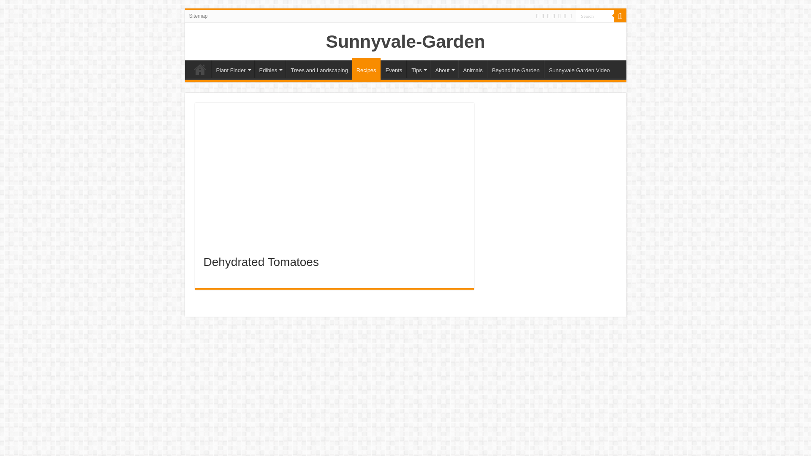 The width and height of the screenshot is (811, 456). Describe the element at coordinates (594, 15) in the screenshot. I see `Search` at that location.